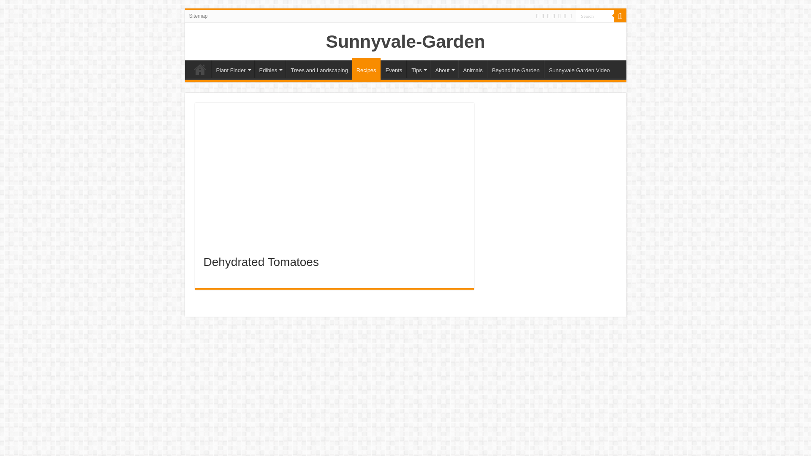 The width and height of the screenshot is (811, 456). Describe the element at coordinates (594, 15) in the screenshot. I see `Search` at that location.